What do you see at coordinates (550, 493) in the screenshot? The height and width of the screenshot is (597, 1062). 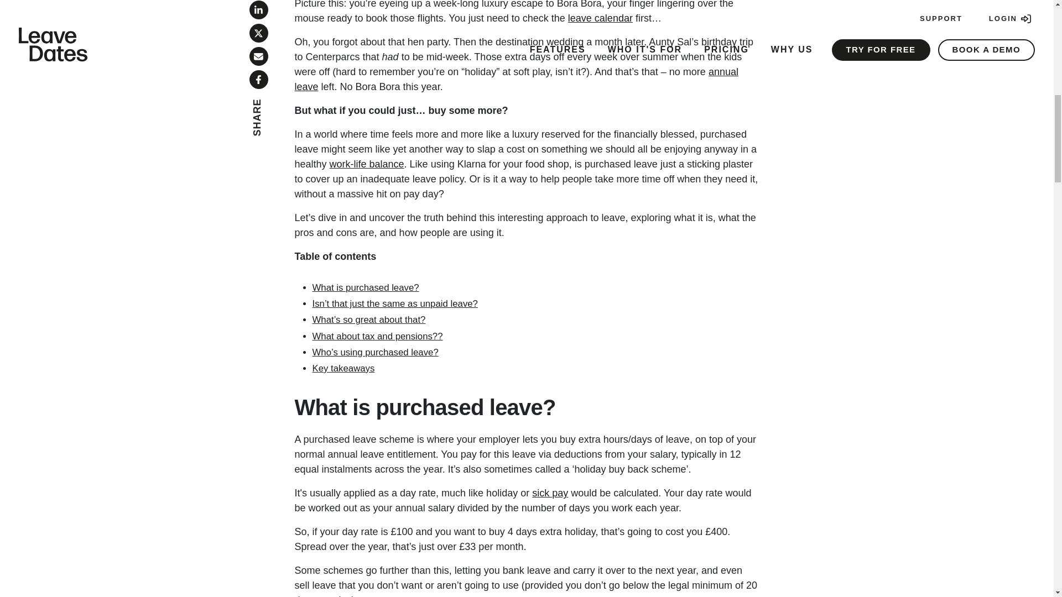 I see `sick pay` at bounding box center [550, 493].